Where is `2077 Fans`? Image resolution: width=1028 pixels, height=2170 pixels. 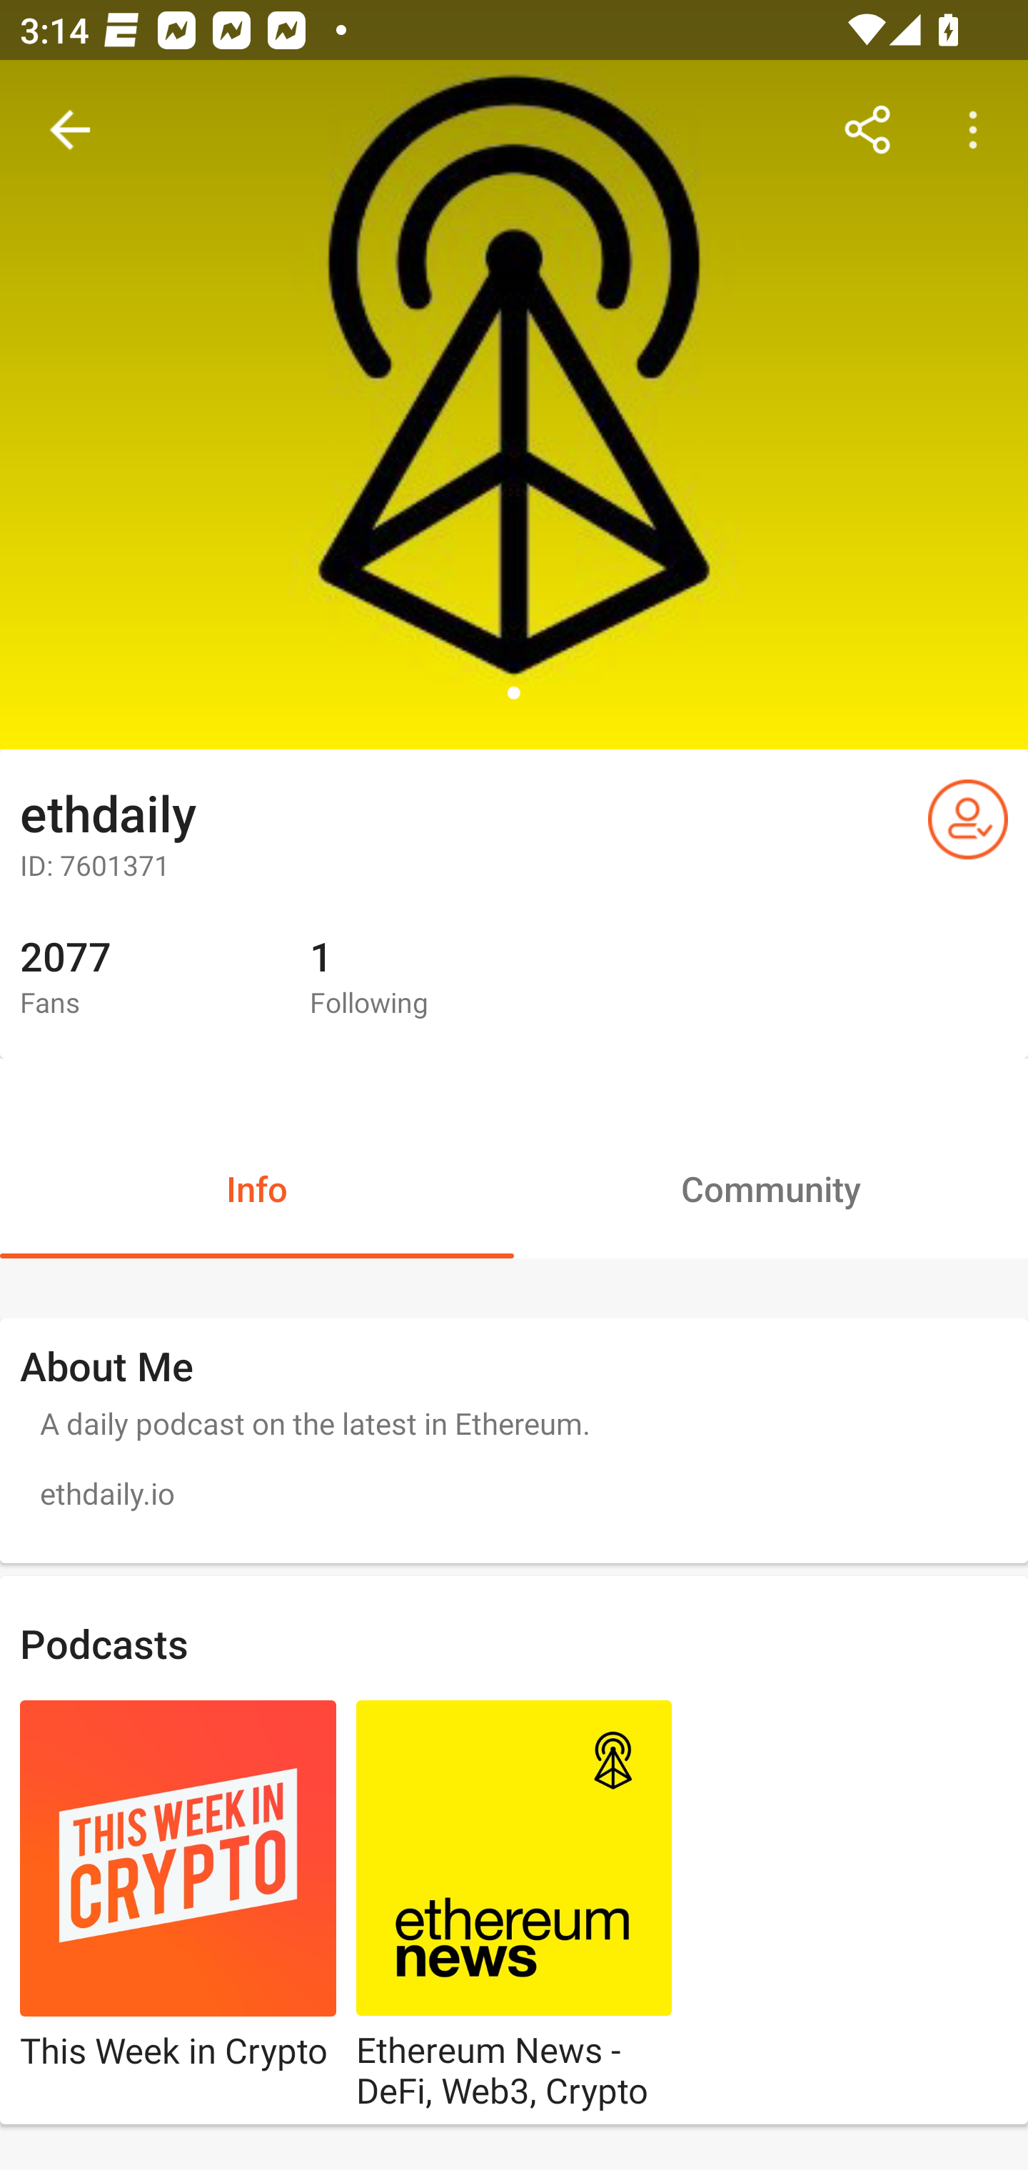
2077 Fans is located at coordinates (144, 978).